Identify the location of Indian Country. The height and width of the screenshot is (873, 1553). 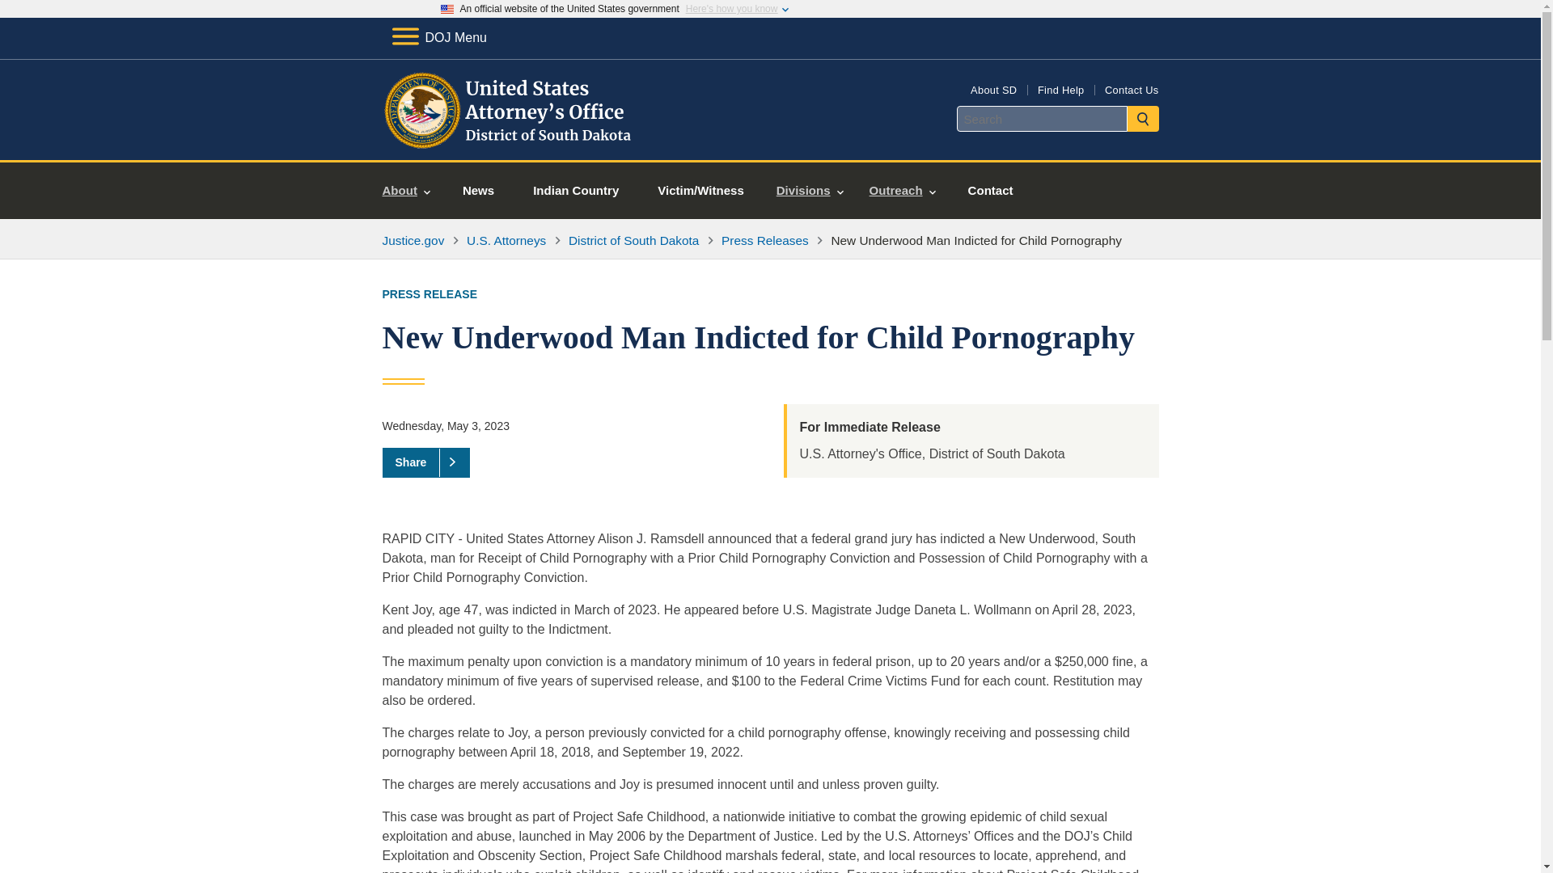
(576, 191).